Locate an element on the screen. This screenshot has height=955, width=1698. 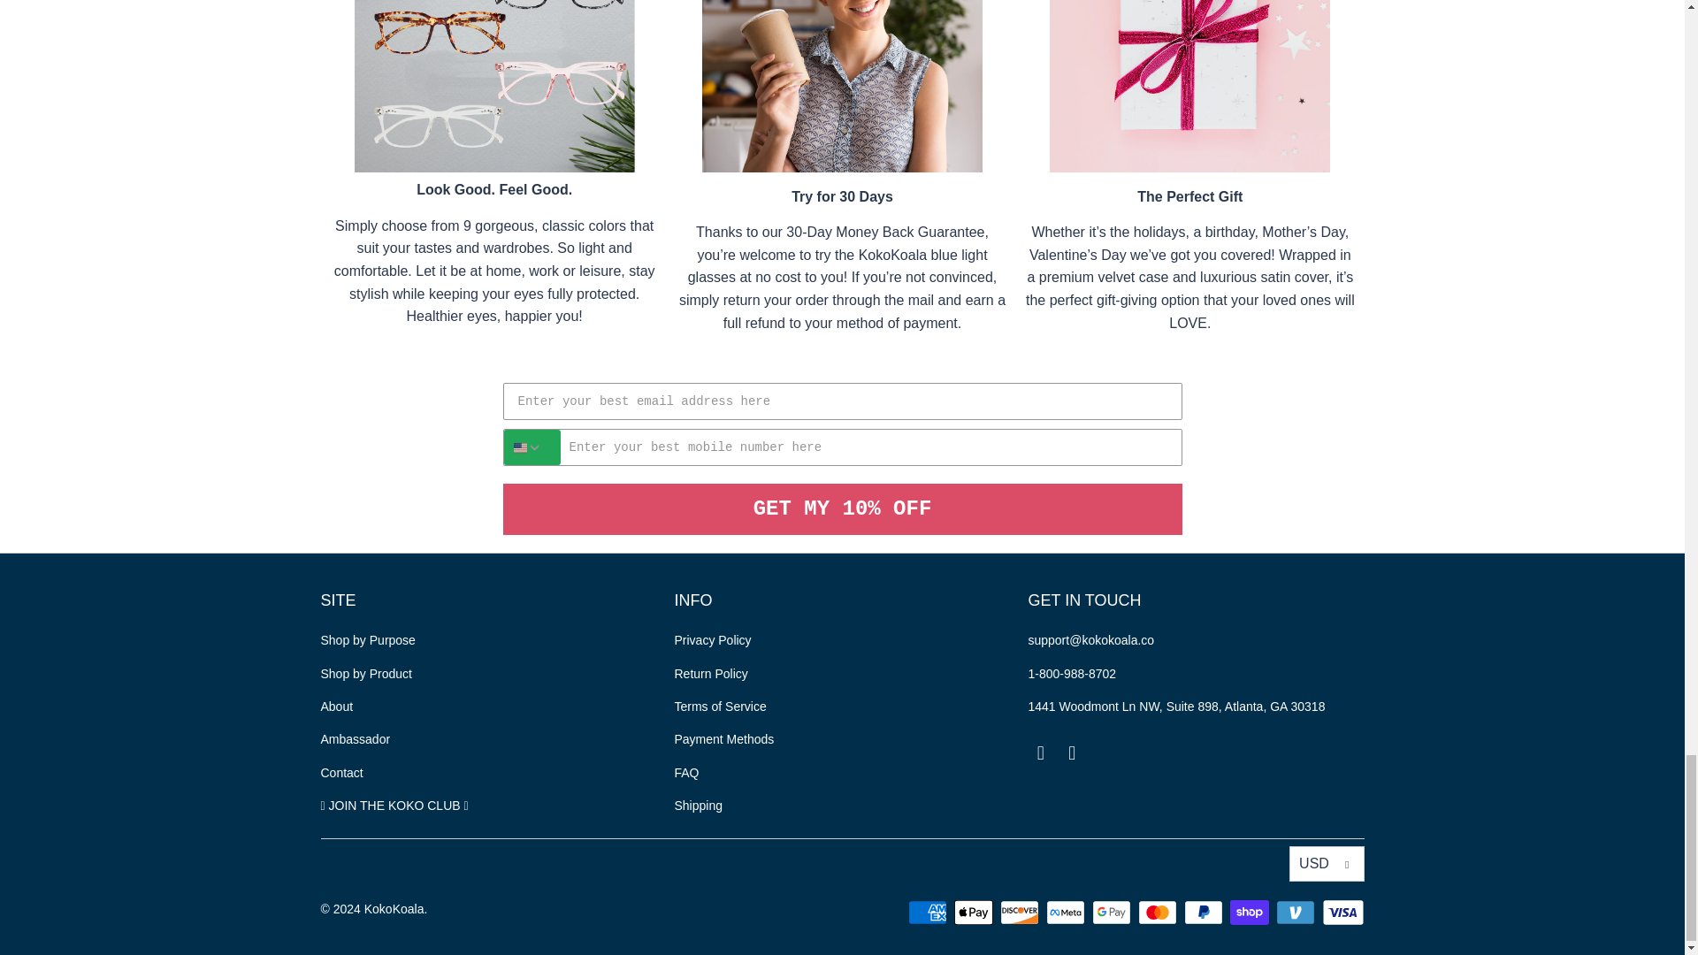
Google Pay is located at coordinates (1113, 913).